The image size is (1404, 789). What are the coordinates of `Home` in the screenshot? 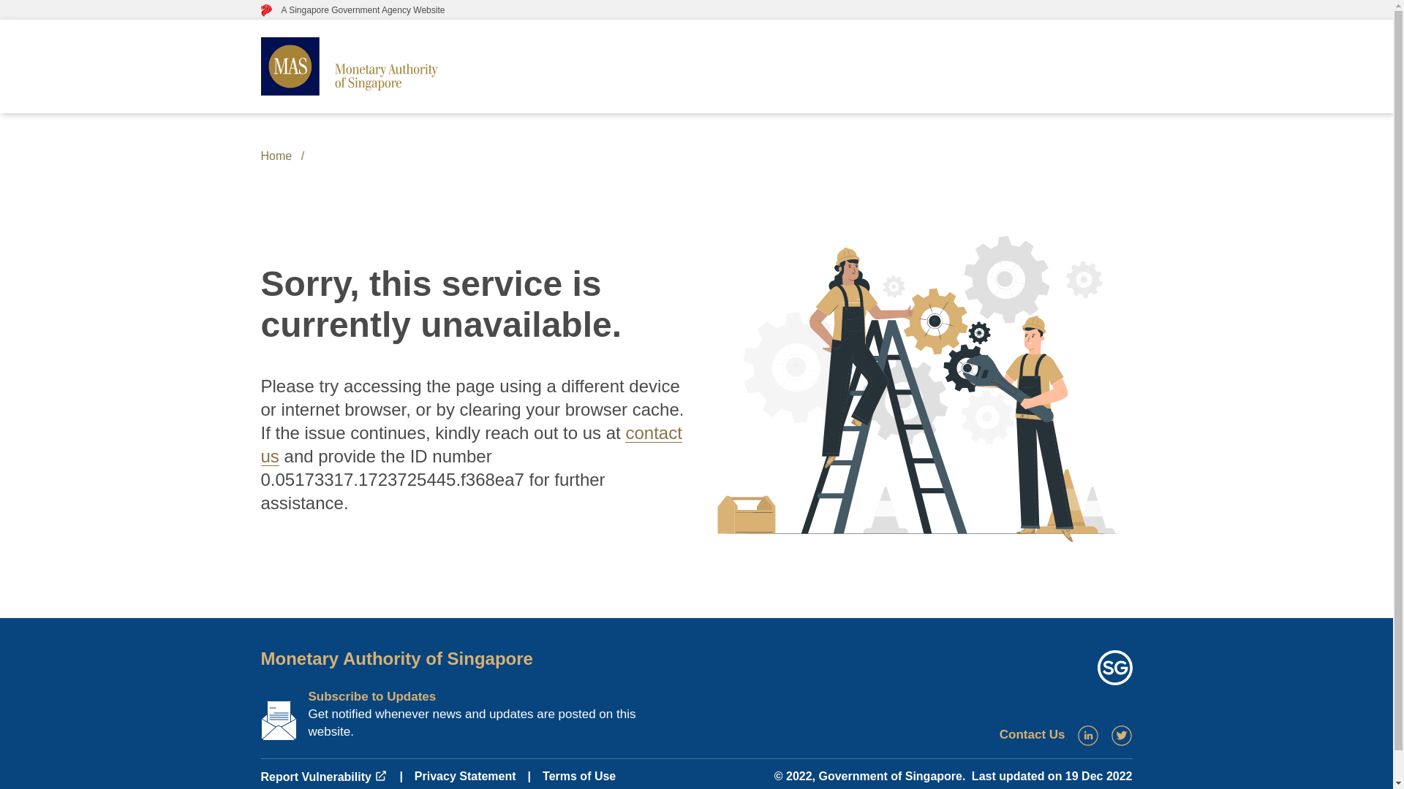 It's located at (276, 156).